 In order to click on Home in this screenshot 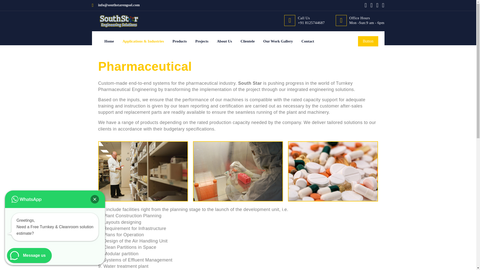, I will do `click(109, 41)`.